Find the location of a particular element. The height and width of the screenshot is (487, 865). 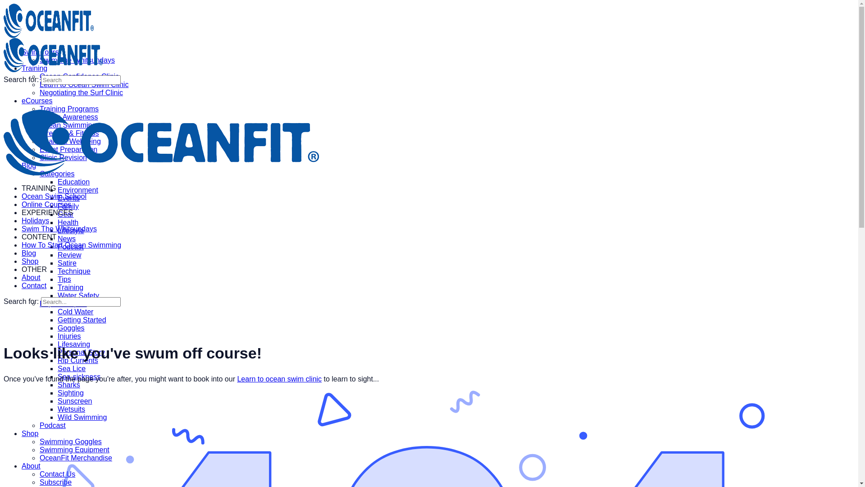

Gear is located at coordinates (66, 215).